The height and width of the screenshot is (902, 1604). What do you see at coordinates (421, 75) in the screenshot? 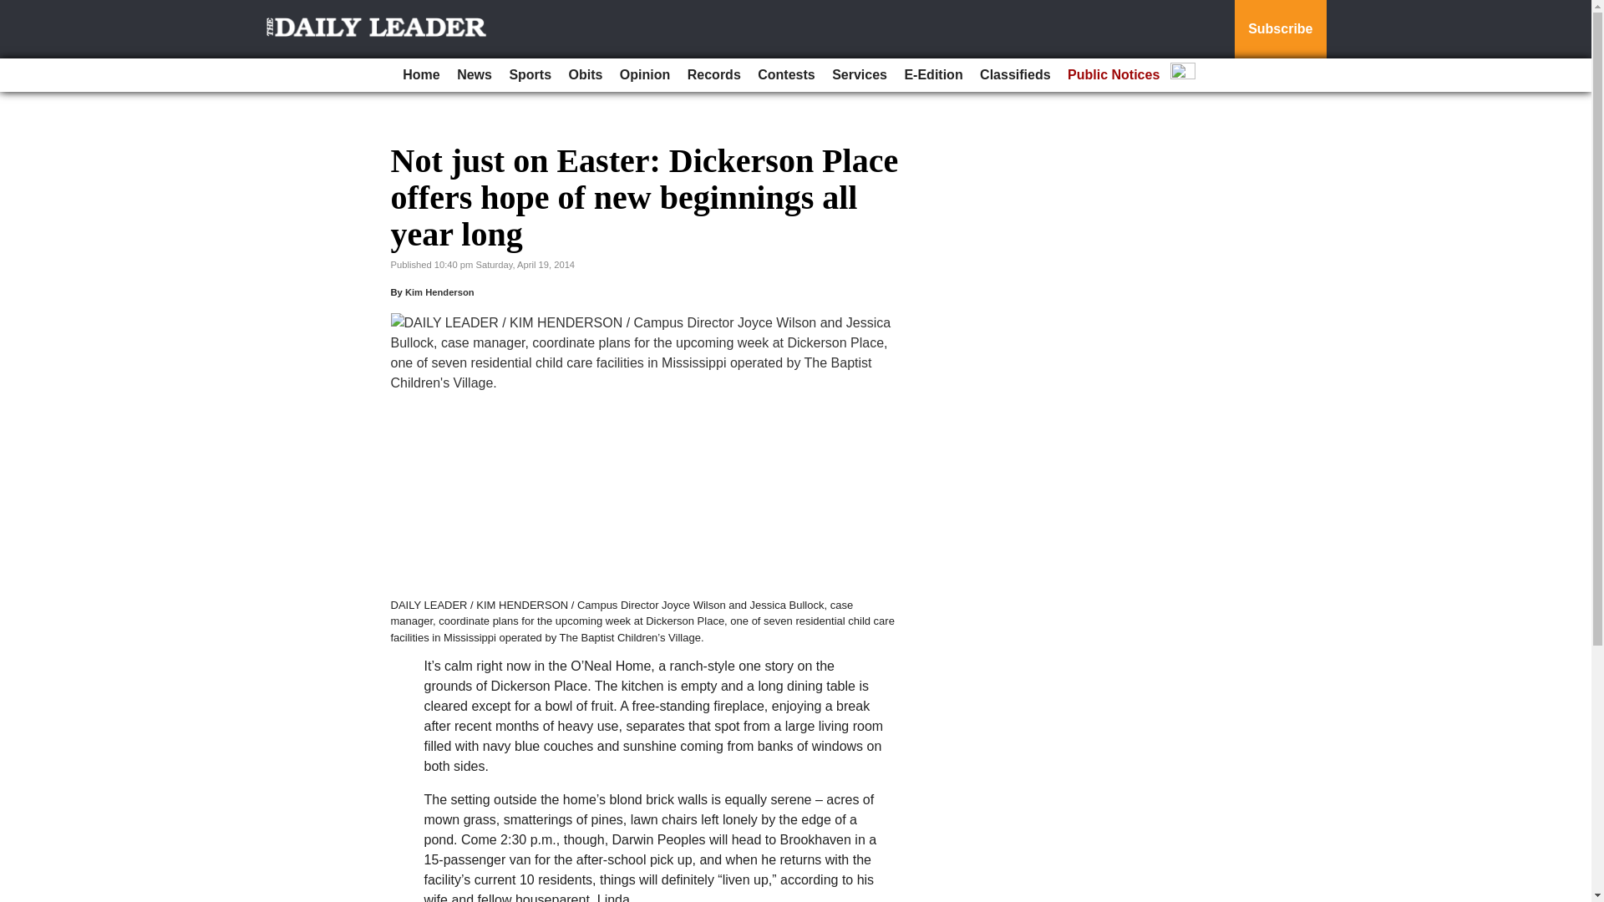
I see `Home` at bounding box center [421, 75].